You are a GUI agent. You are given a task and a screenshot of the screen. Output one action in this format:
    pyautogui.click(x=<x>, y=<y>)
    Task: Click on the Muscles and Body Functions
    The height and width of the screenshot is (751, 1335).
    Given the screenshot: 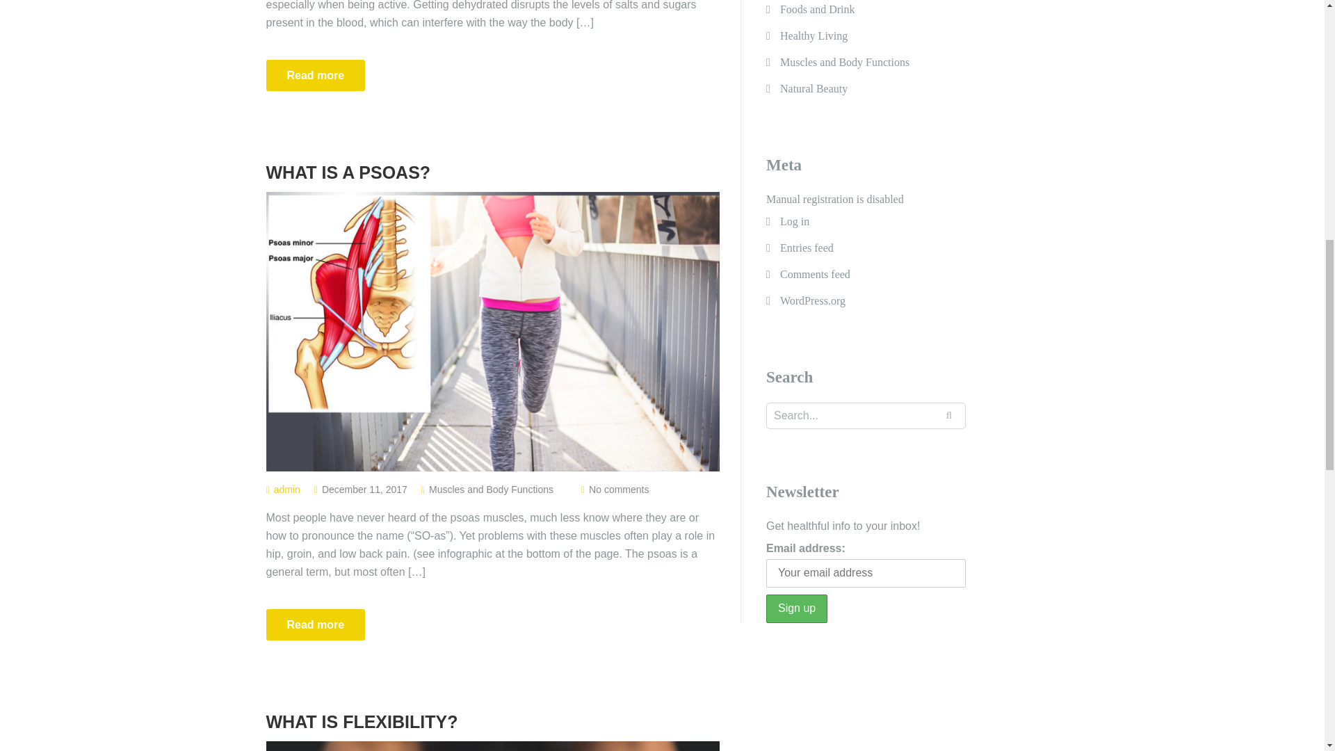 What is the action you would take?
    pyautogui.click(x=844, y=63)
    